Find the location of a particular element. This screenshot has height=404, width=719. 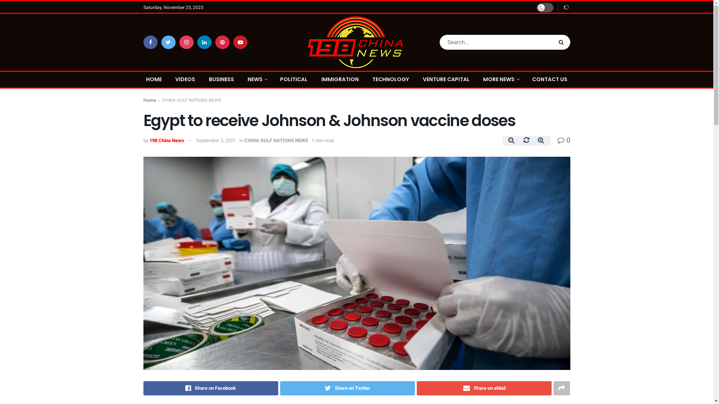

CHINA GULF NATIONS NEWS is located at coordinates (192, 100).